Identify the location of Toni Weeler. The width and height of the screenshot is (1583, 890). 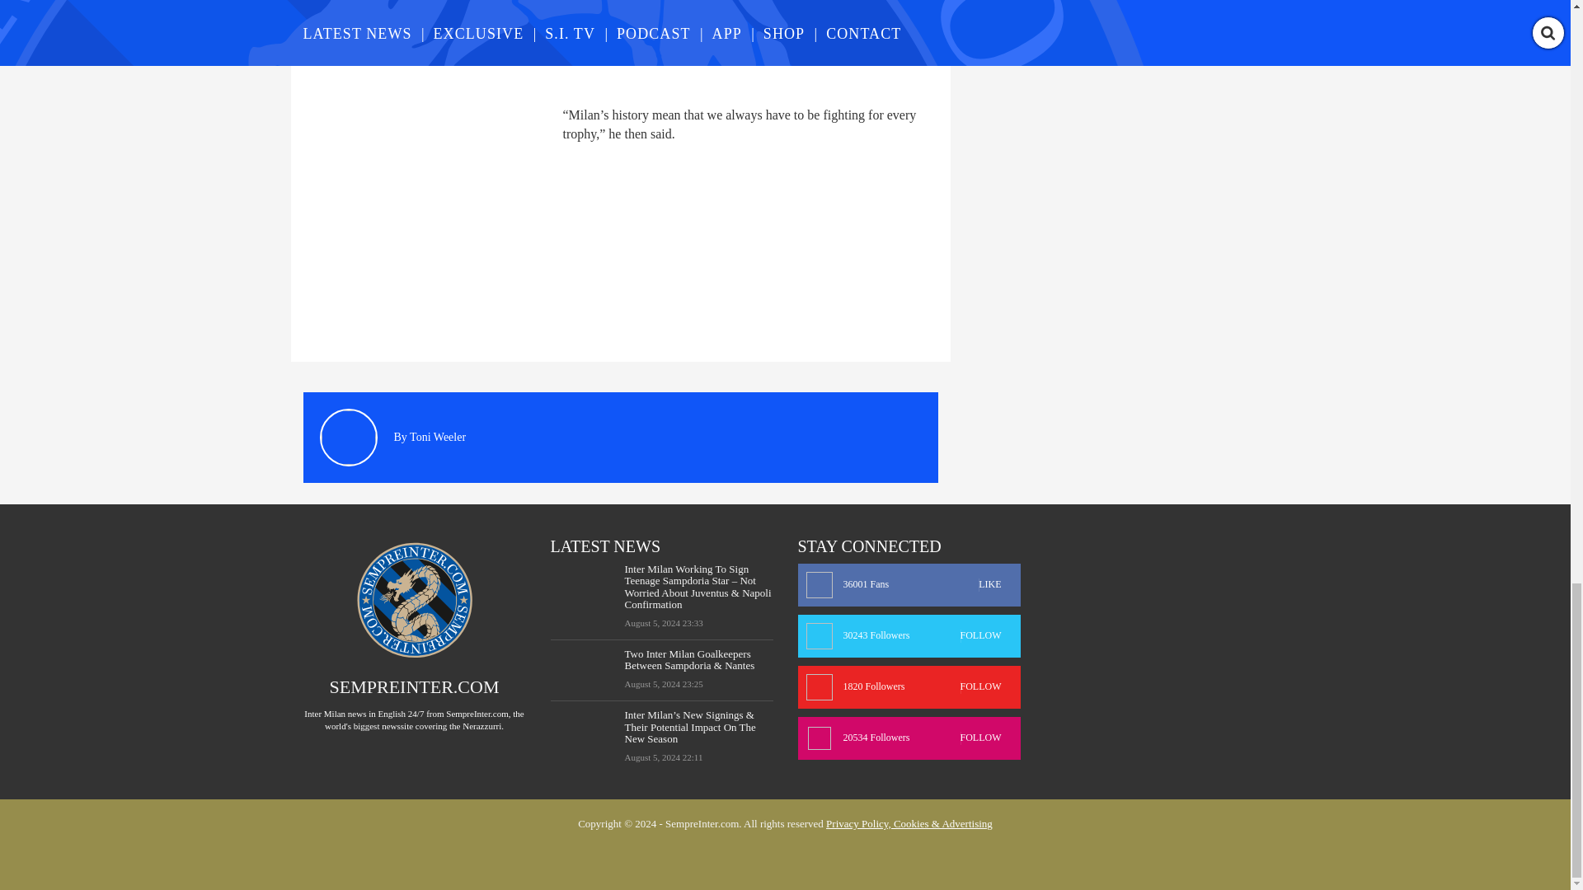
(437, 437).